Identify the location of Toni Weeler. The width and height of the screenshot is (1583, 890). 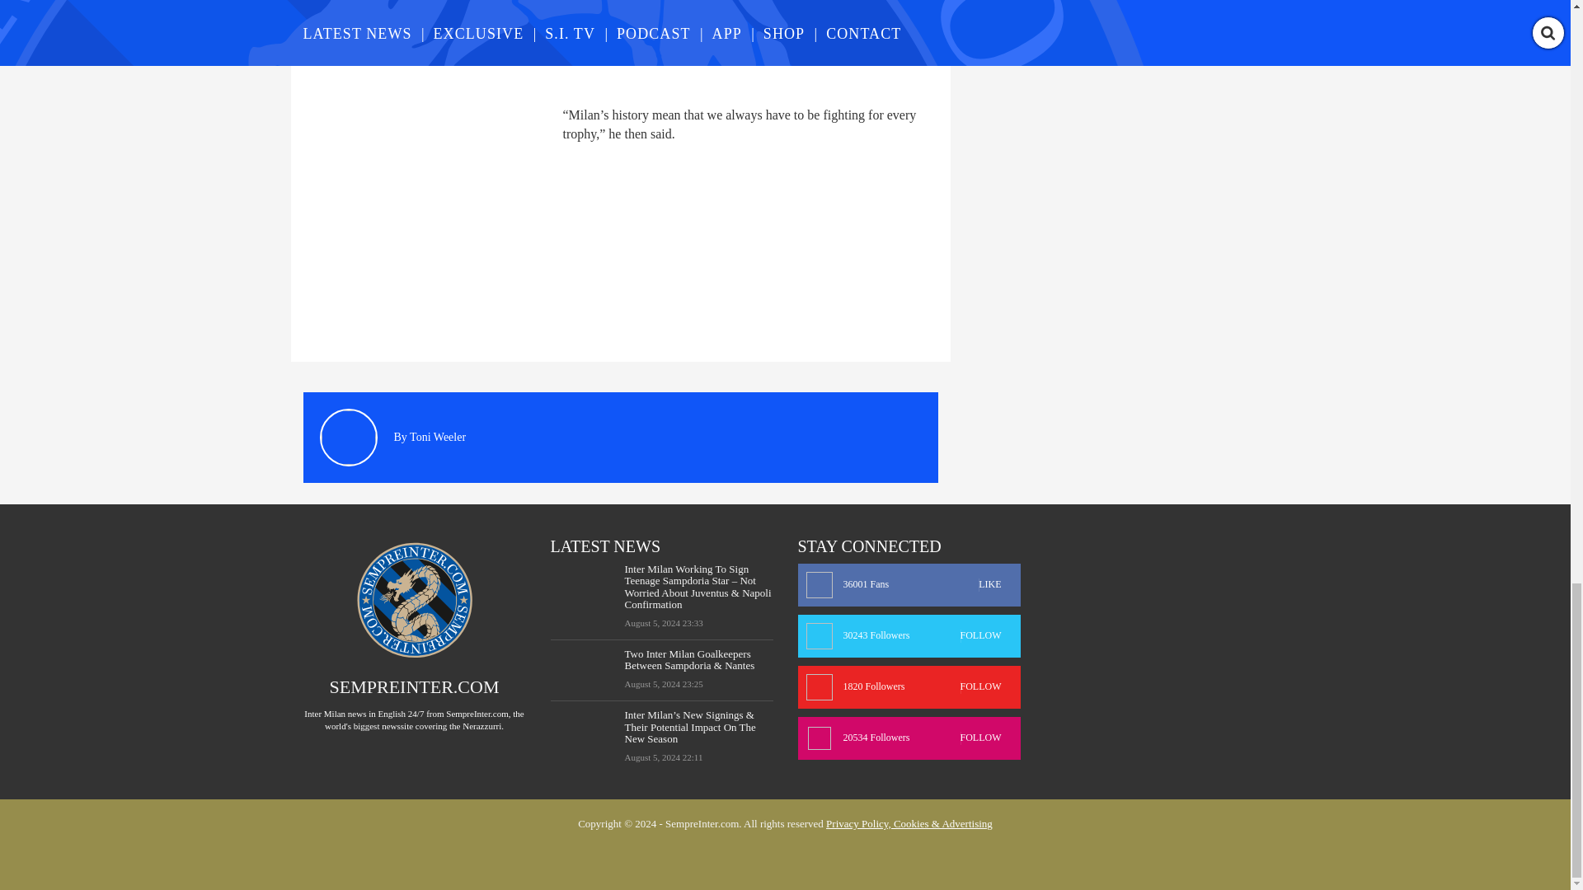
(437, 437).